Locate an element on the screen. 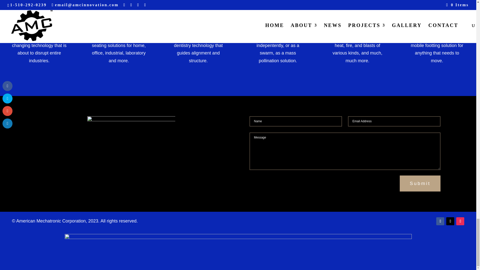 The height and width of the screenshot is (270, 480). Follow on X is located at coordinates (450, 221).